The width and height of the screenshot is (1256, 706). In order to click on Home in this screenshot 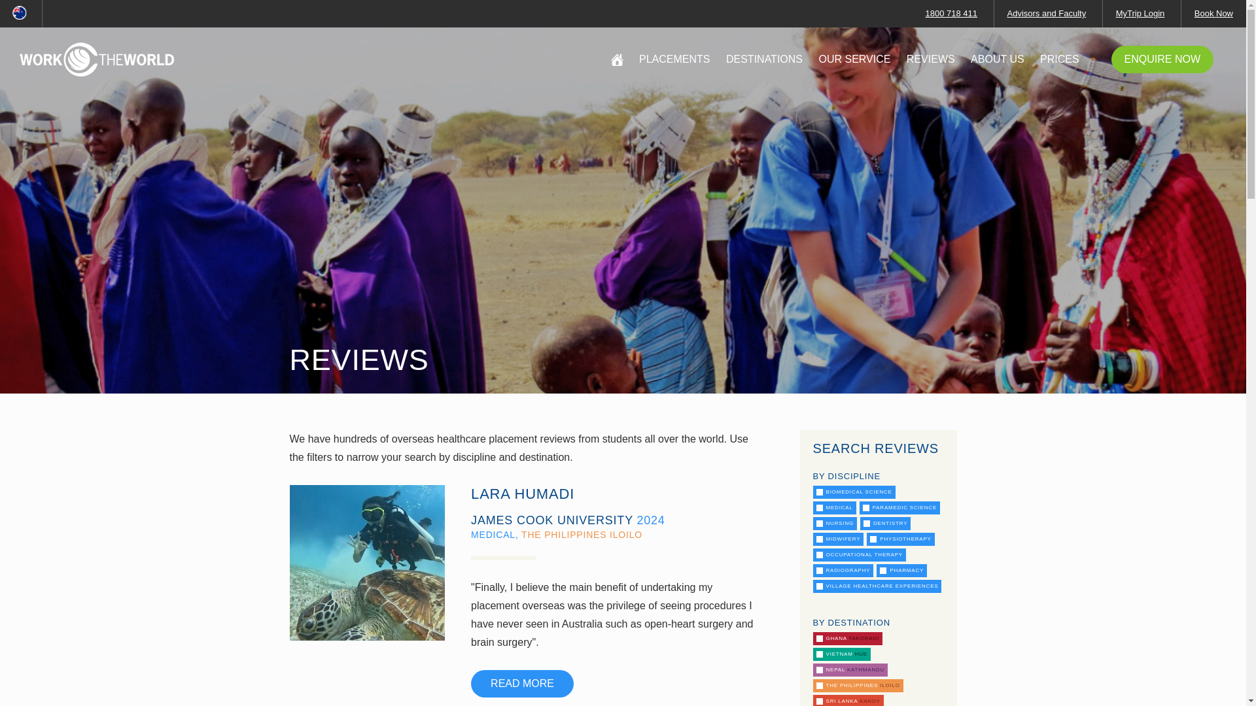, I will do `click(97, 59)`.